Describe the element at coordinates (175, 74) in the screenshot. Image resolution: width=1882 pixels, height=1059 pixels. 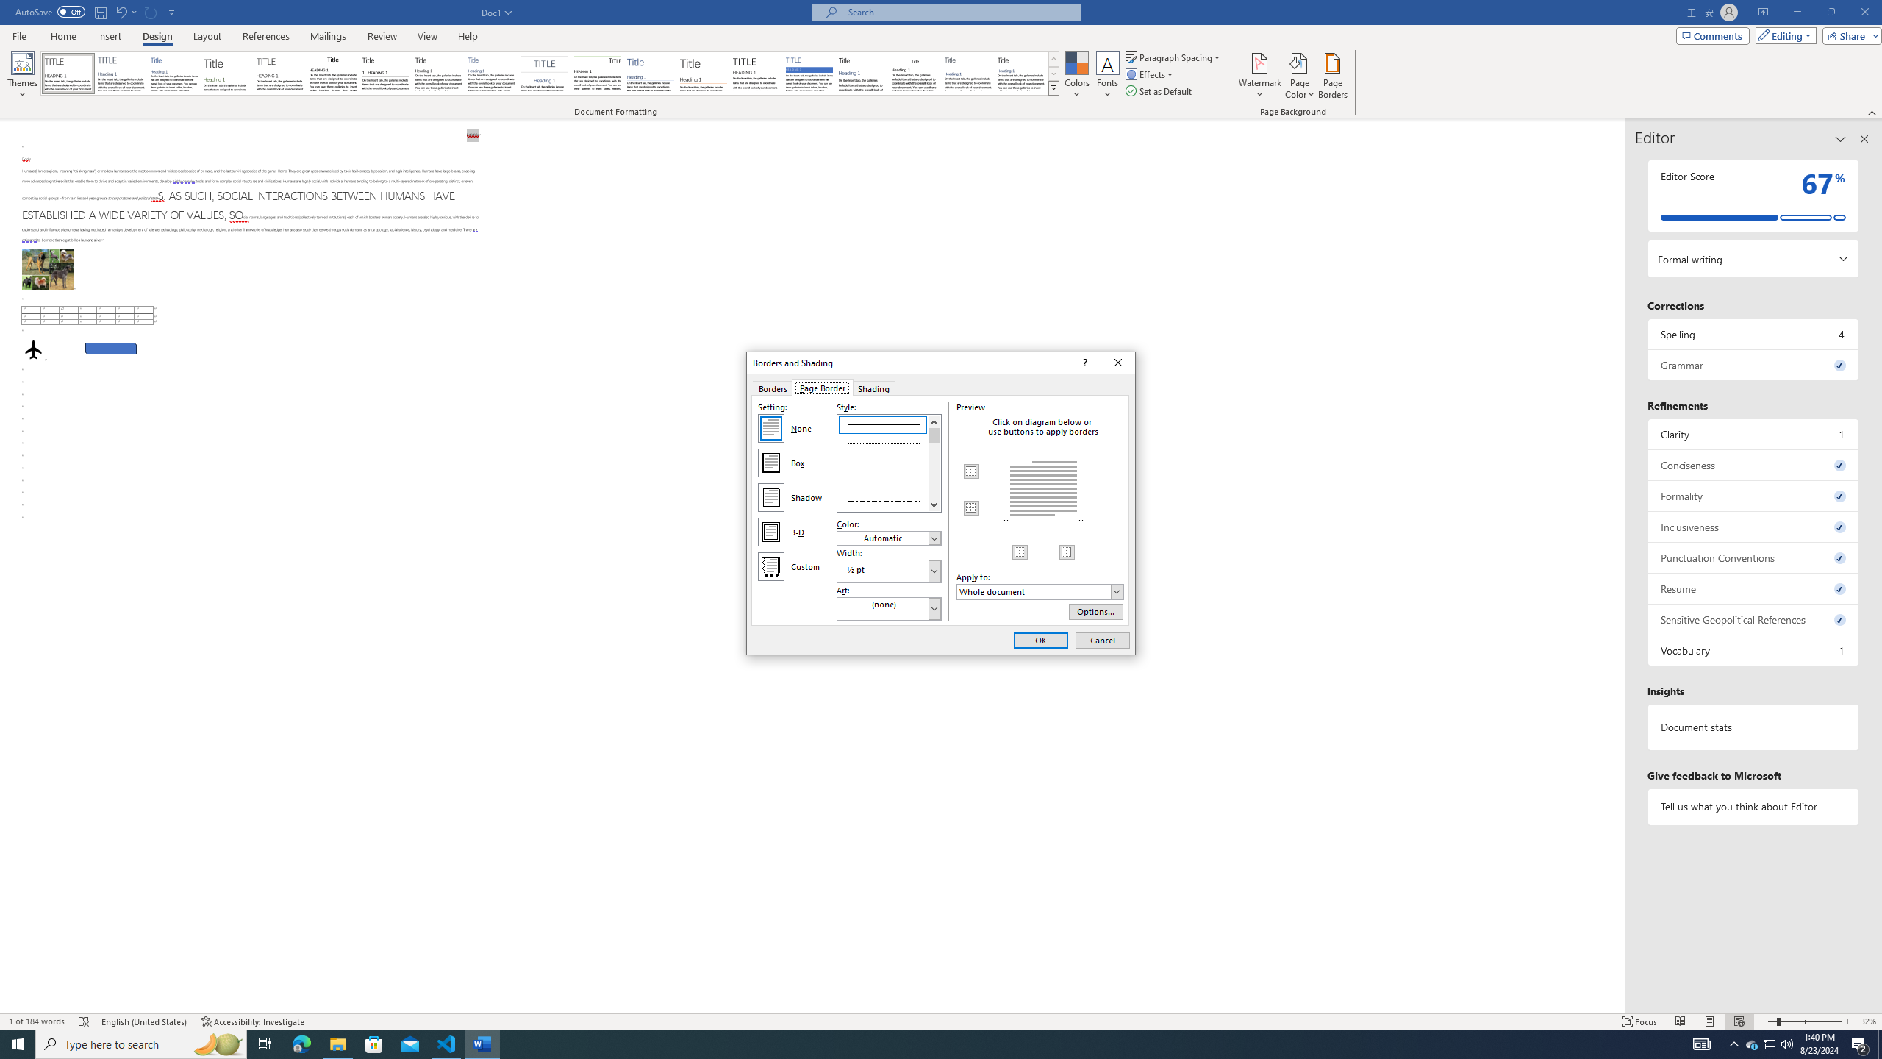
I see `Basic (Simple)` at that location.